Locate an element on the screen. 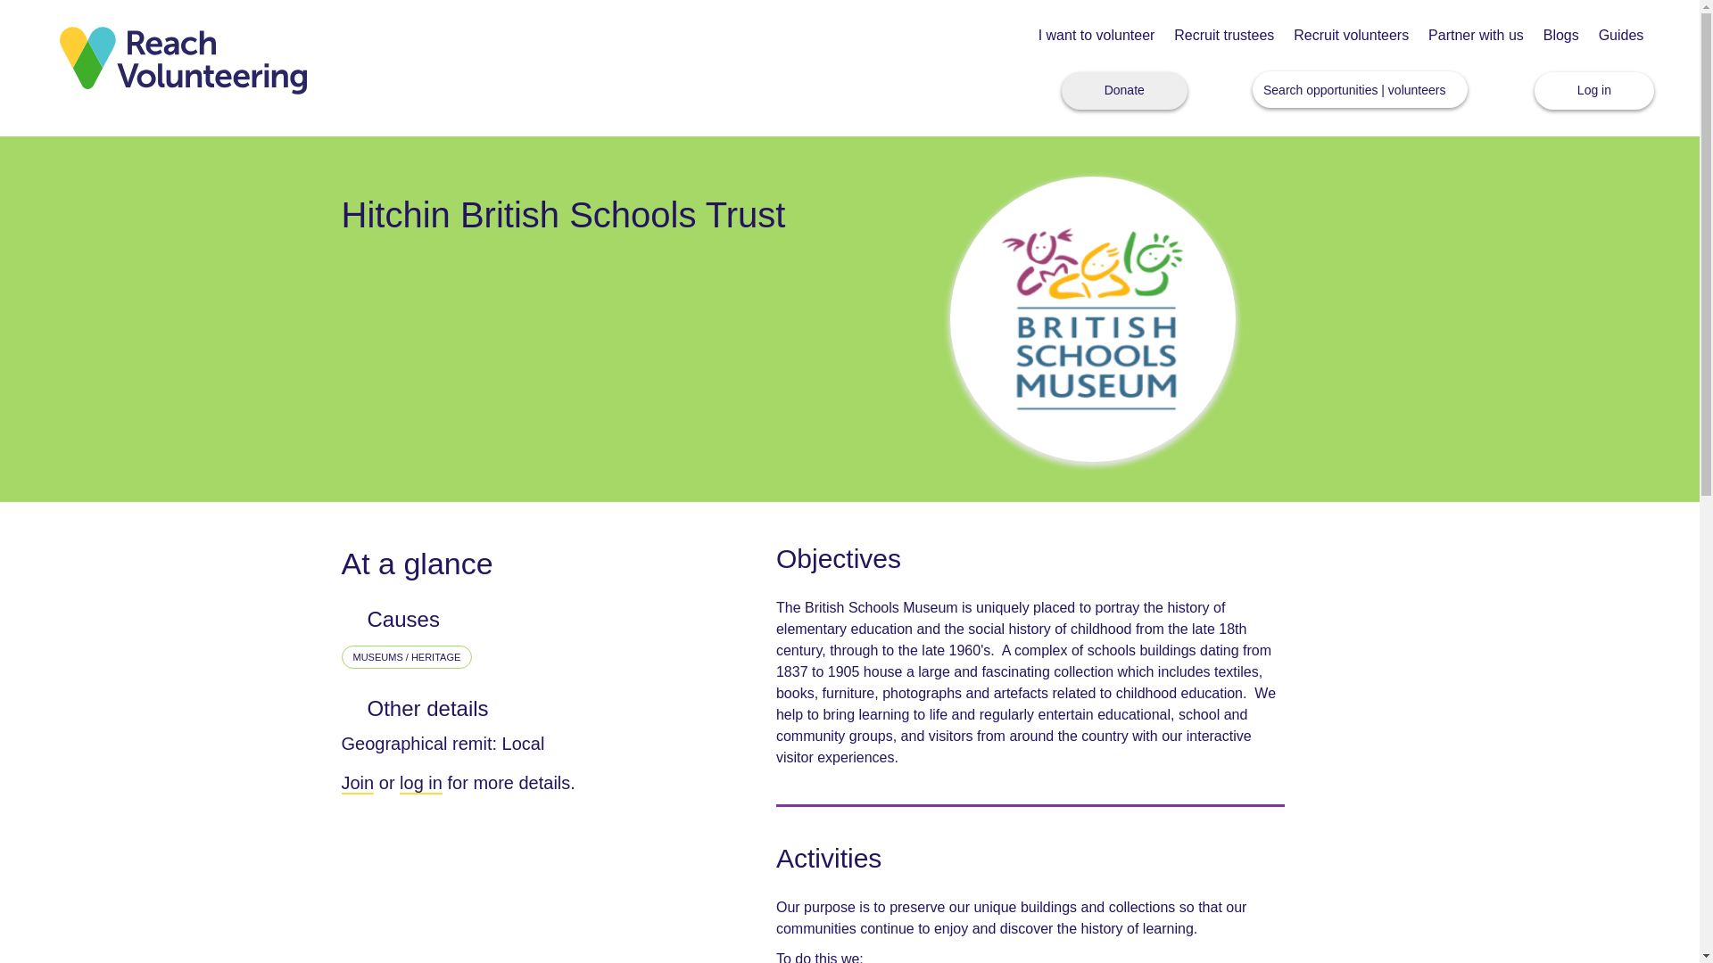  Home is located at coordinates (183, 59).